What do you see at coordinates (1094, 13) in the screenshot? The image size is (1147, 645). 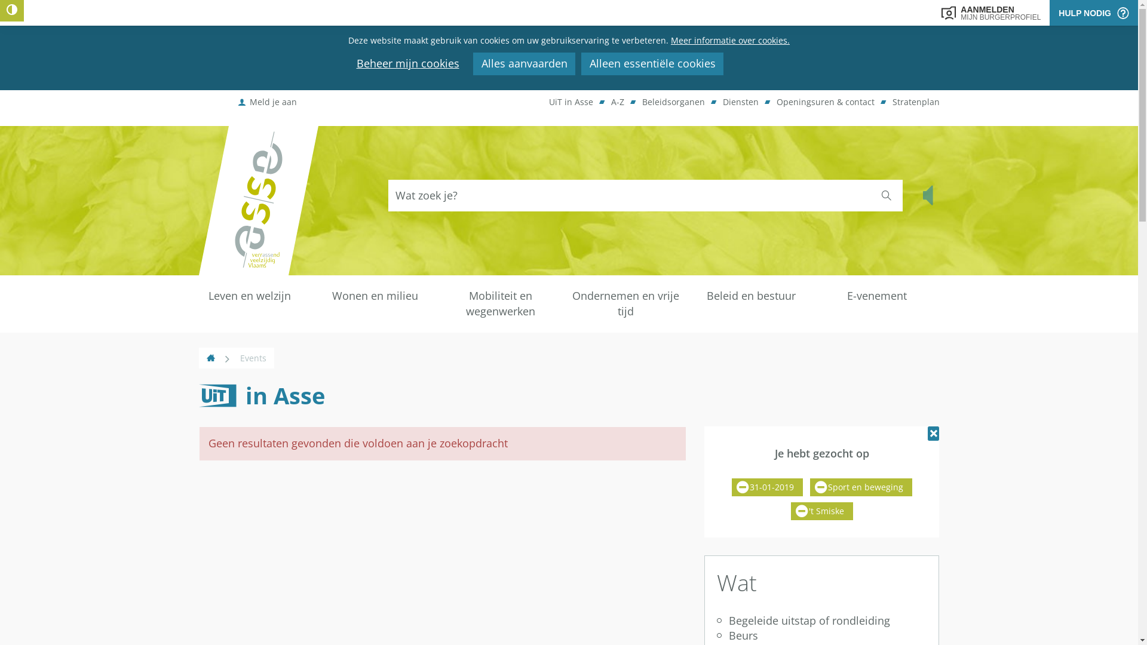 I see `HULP NODIG` at bounding box center [1094, 13].